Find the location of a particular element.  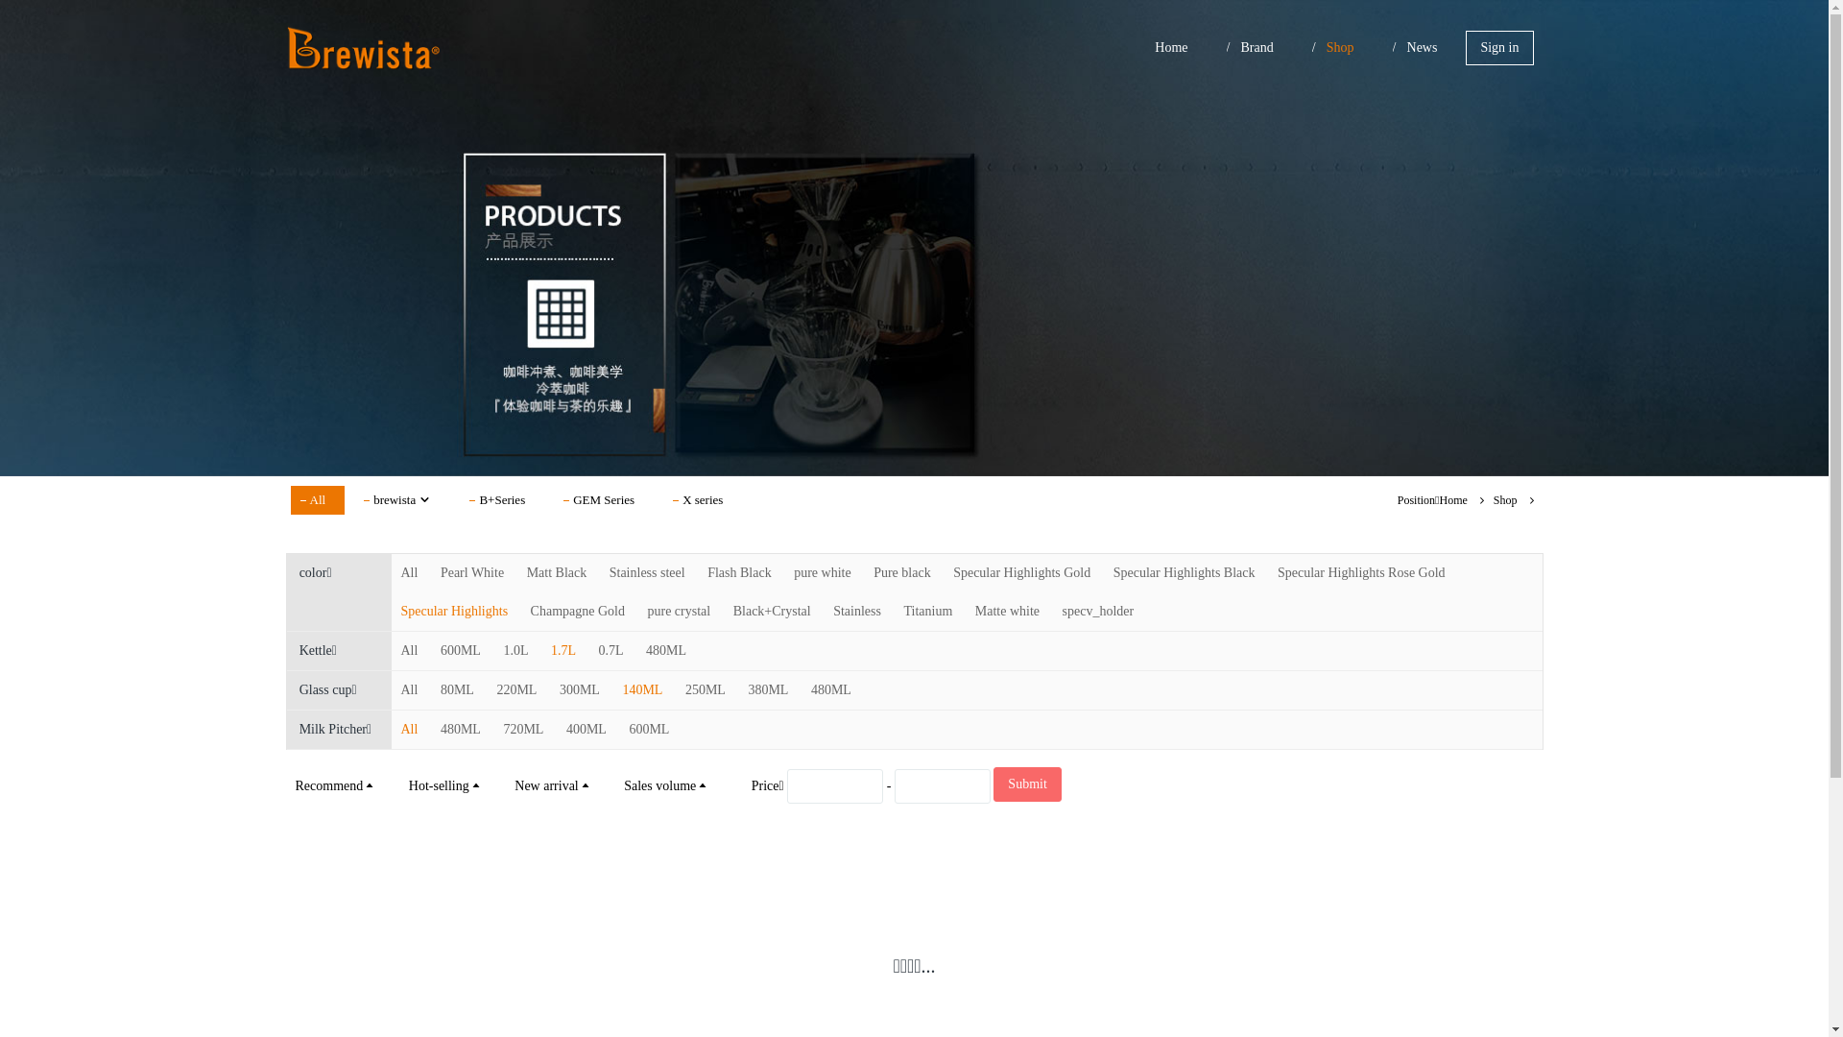

Champagne Gold is located at coordinates (578, 611).